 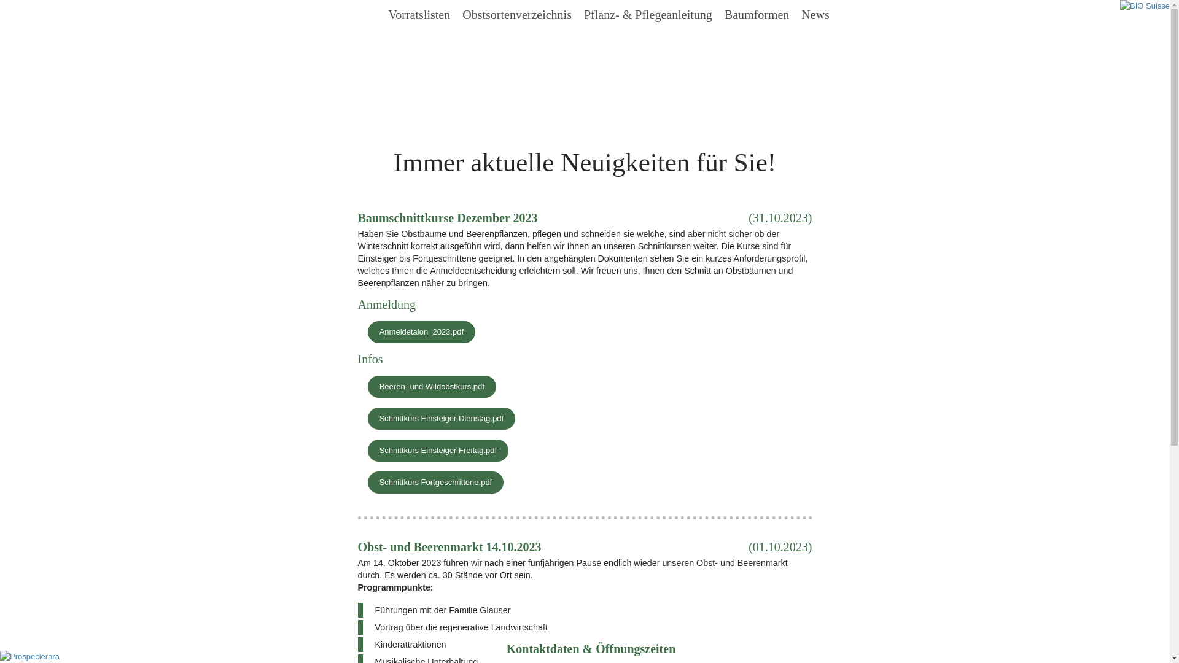 What do you see at coordinates (648, 14) in the screenshot?
I see `Pflanz- & Pflegeanleitung` at bounding box center [648, 14].